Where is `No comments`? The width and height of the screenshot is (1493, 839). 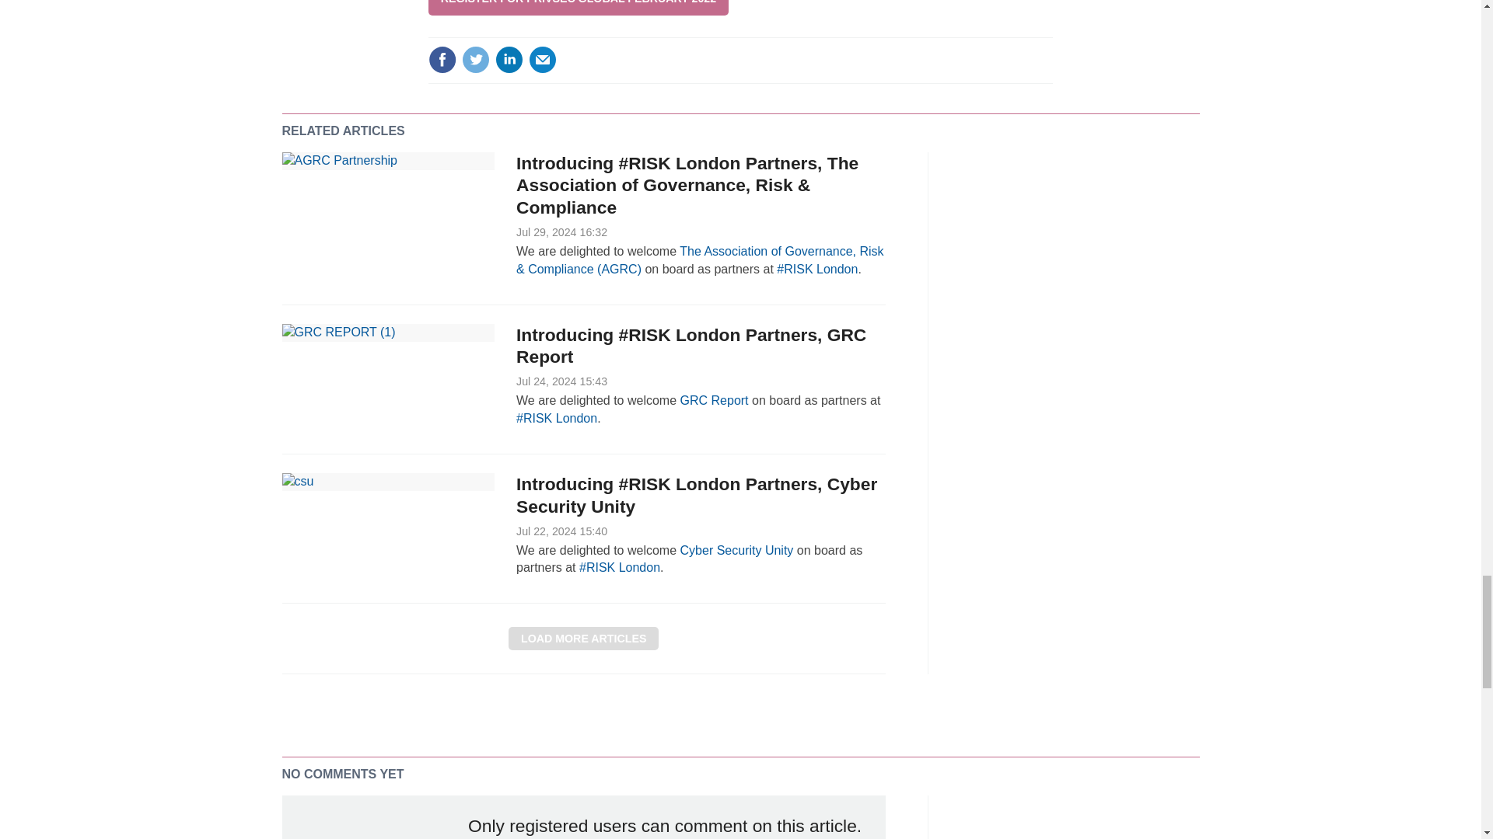
No comments is located at coordinates (1029, 68).